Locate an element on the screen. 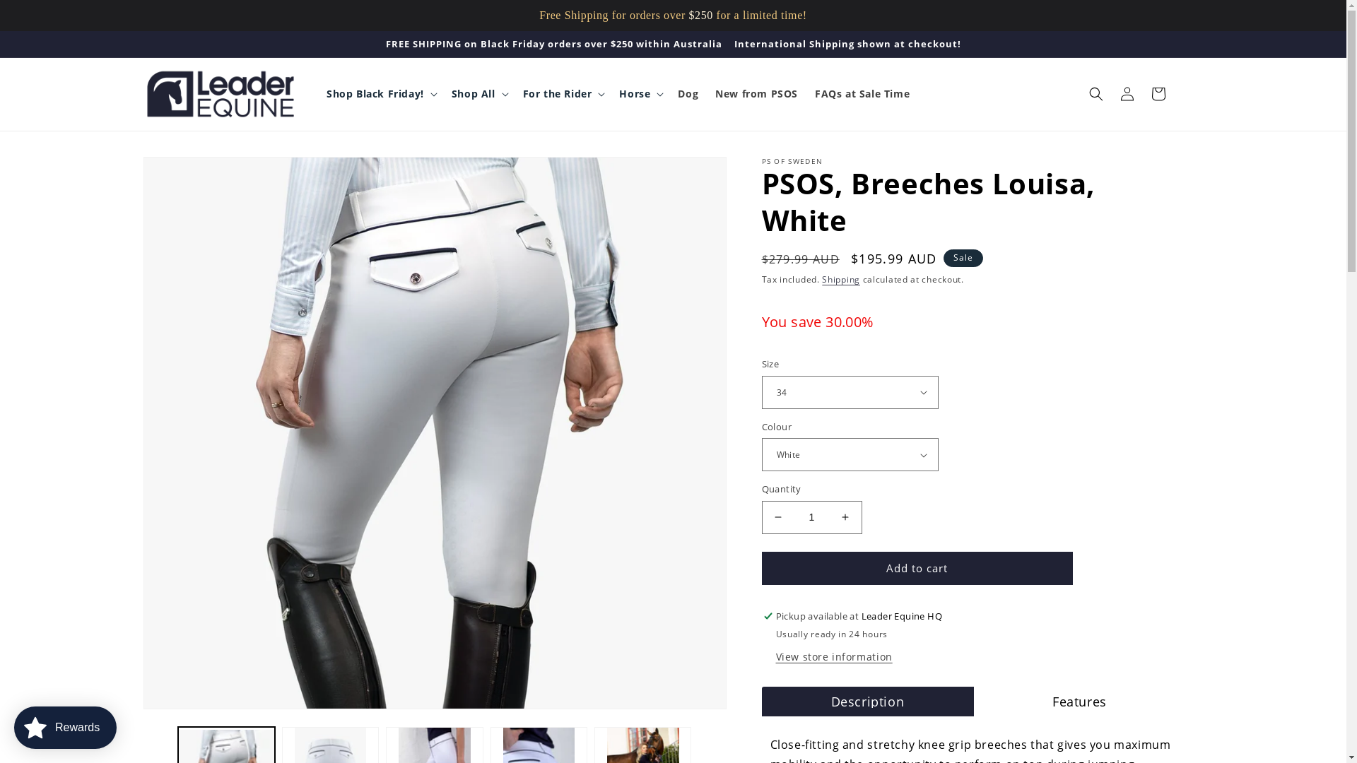  Cart is located at coordinates (1158, 94).